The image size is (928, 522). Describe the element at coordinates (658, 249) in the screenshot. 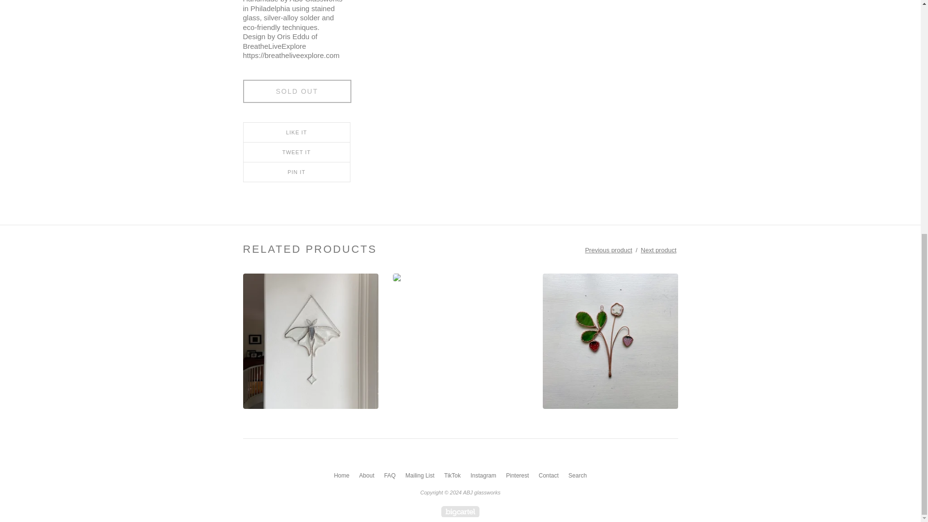

I see `View Next product` at that location.